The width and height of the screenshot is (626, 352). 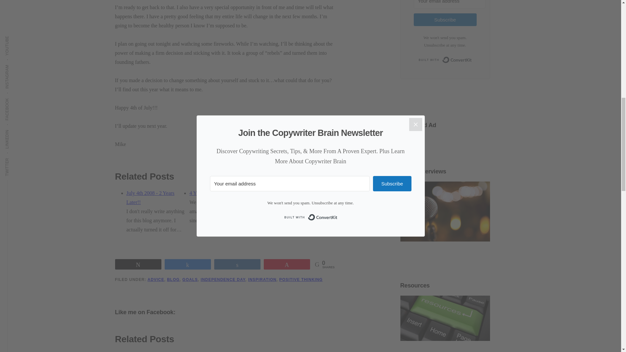 What do you see at coordinates (276, 198) in the screenshot?
I see `July 4th 2011 - 5 Years Later!!` at bounding box center [276, 198].